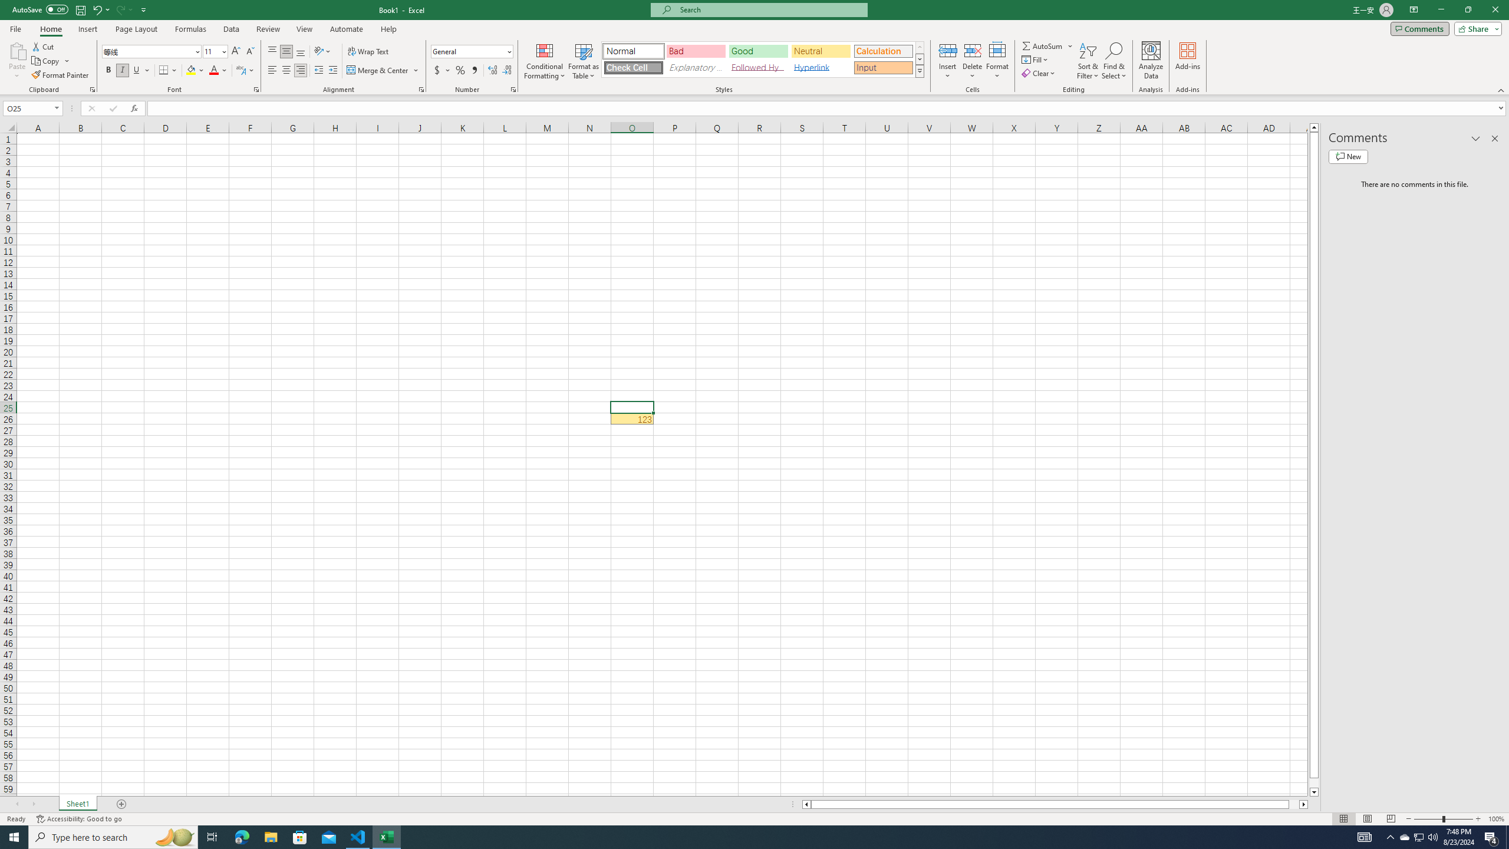  I want to click on Class: MsoCommandBar, so click(754, 47).